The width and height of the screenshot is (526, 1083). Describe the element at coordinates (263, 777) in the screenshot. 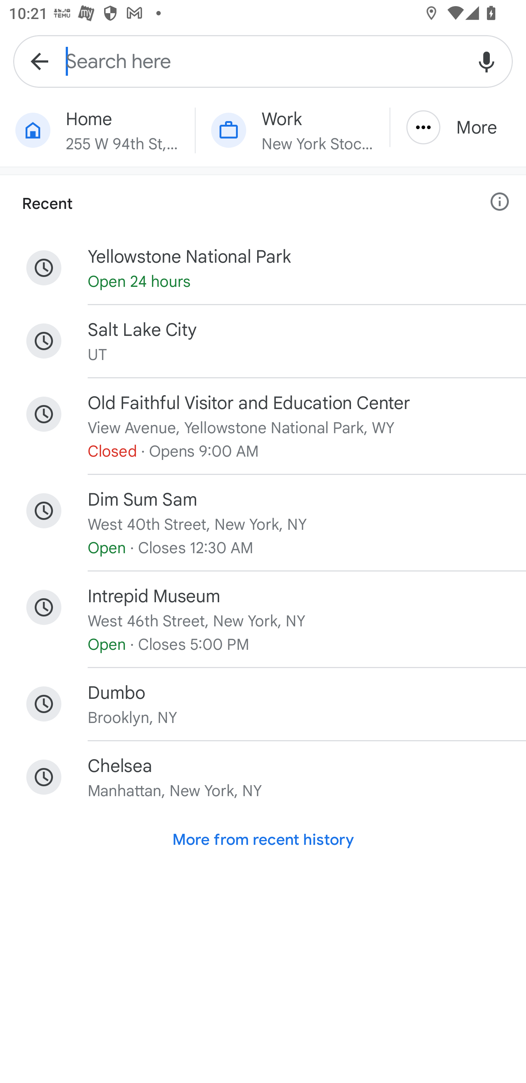

I see `Chelsea Manhattan, New York, NY` at that location.